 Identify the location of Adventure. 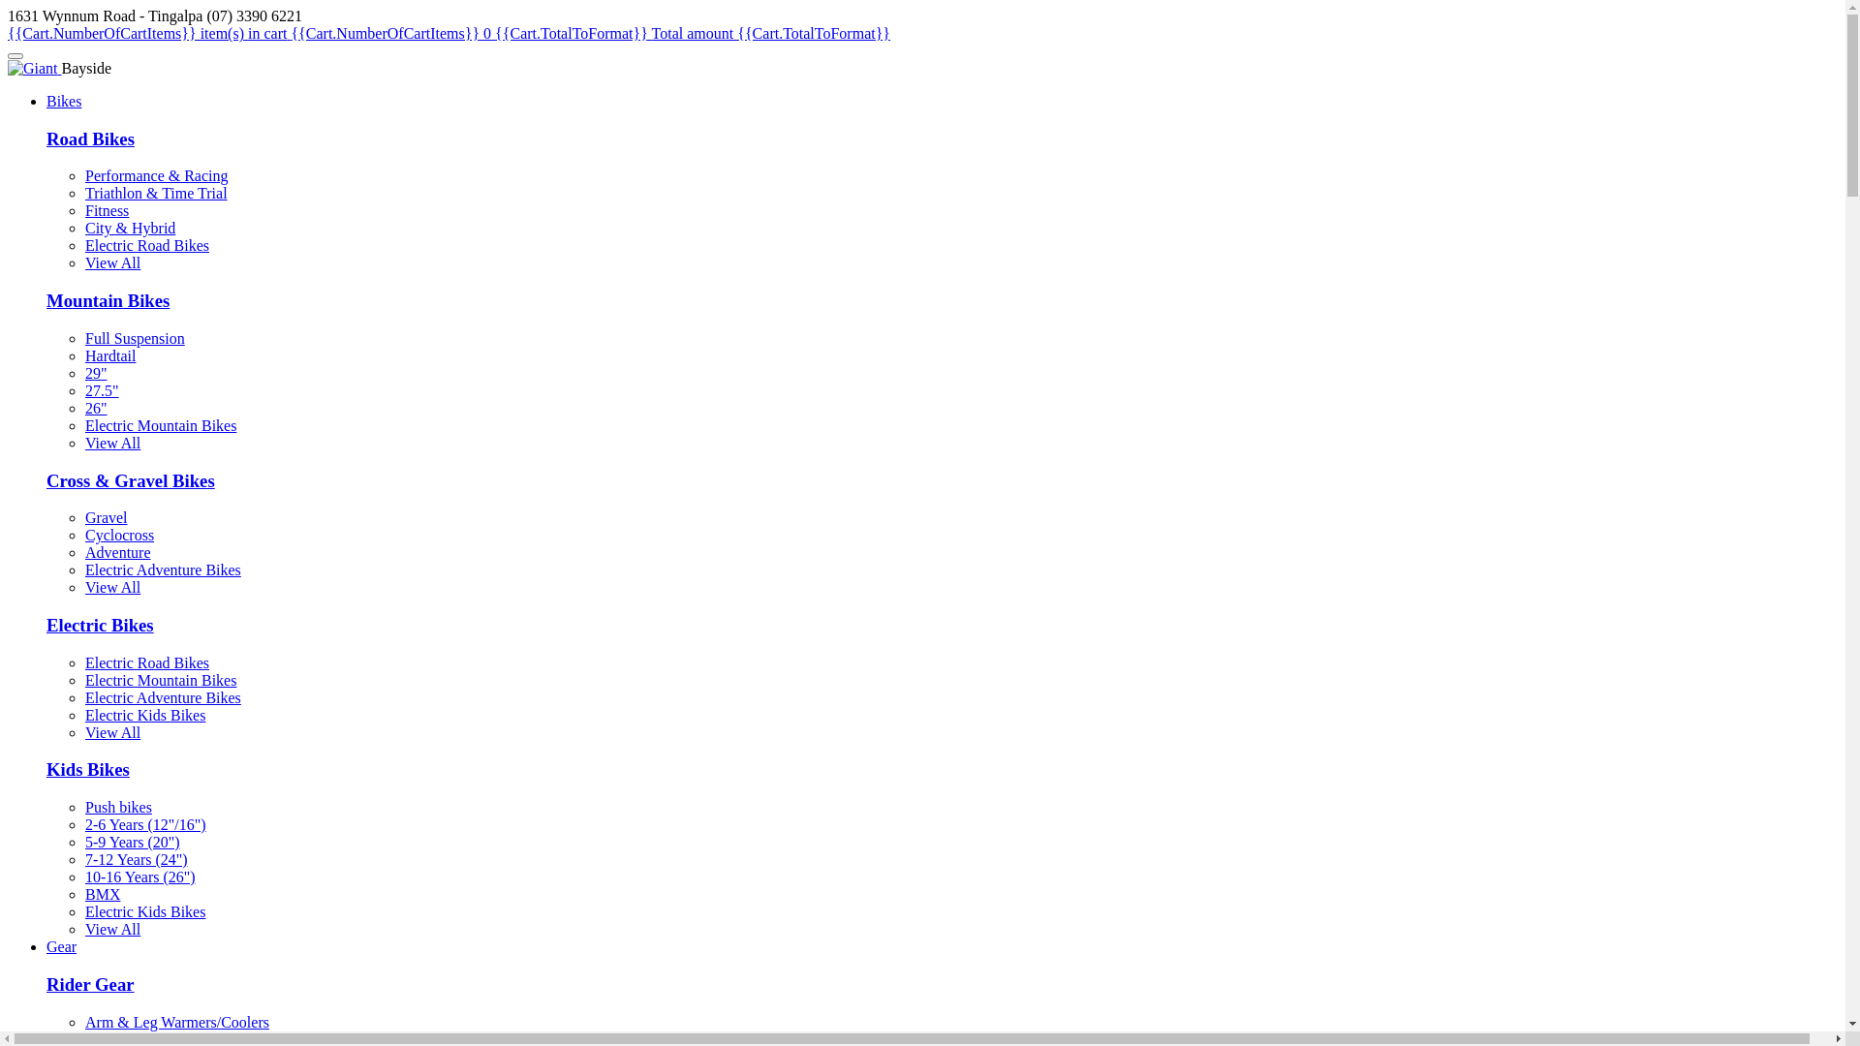
(118, 552).